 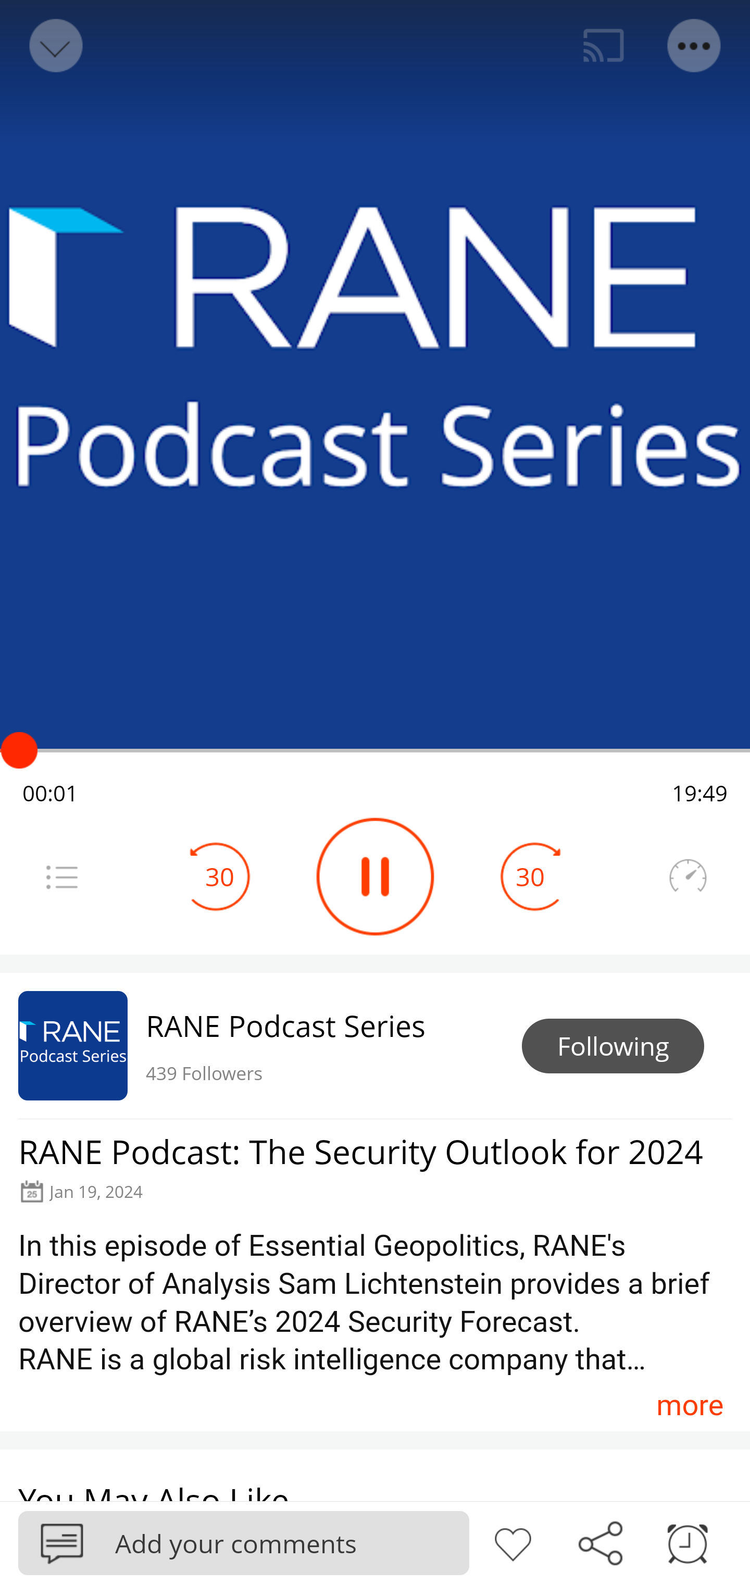 I want to click on more, so click(x=690, y=1405).